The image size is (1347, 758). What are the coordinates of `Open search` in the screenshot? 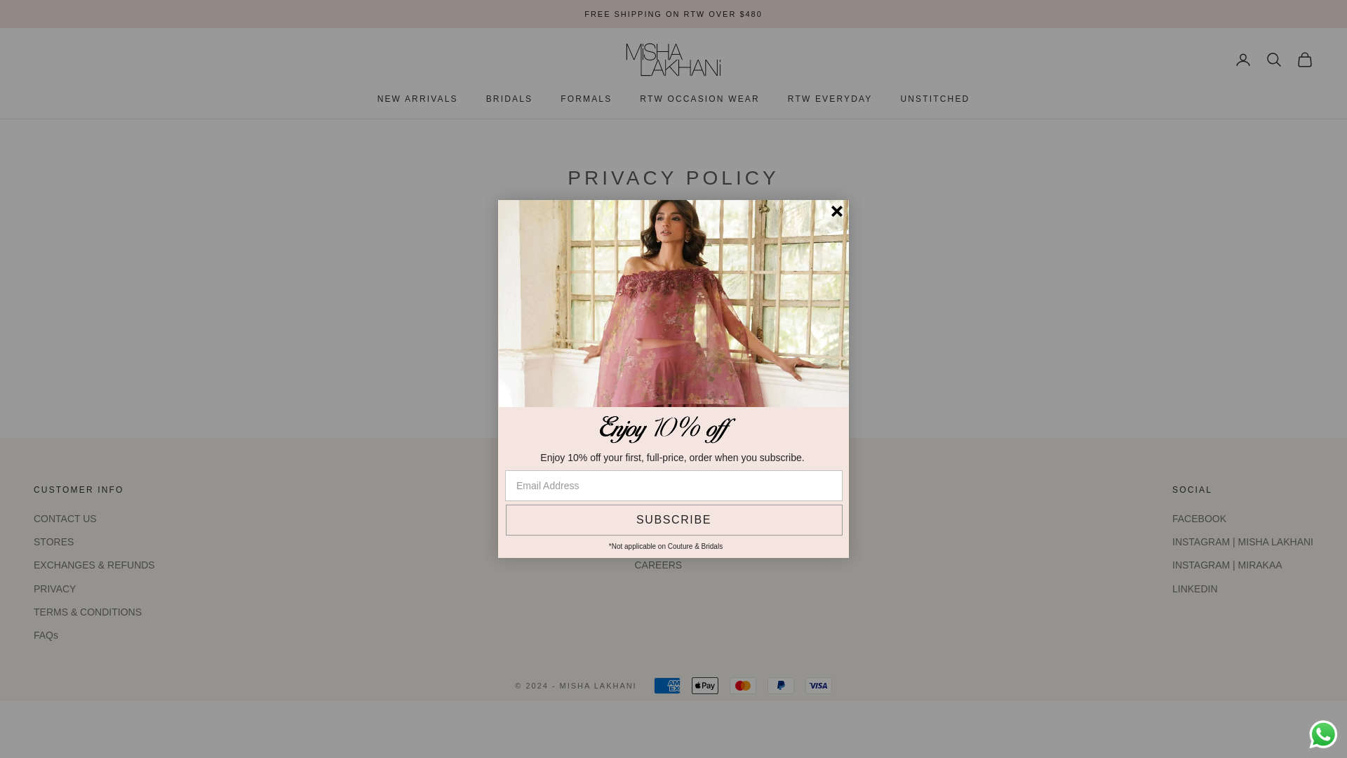 It's located at (1274, 60).